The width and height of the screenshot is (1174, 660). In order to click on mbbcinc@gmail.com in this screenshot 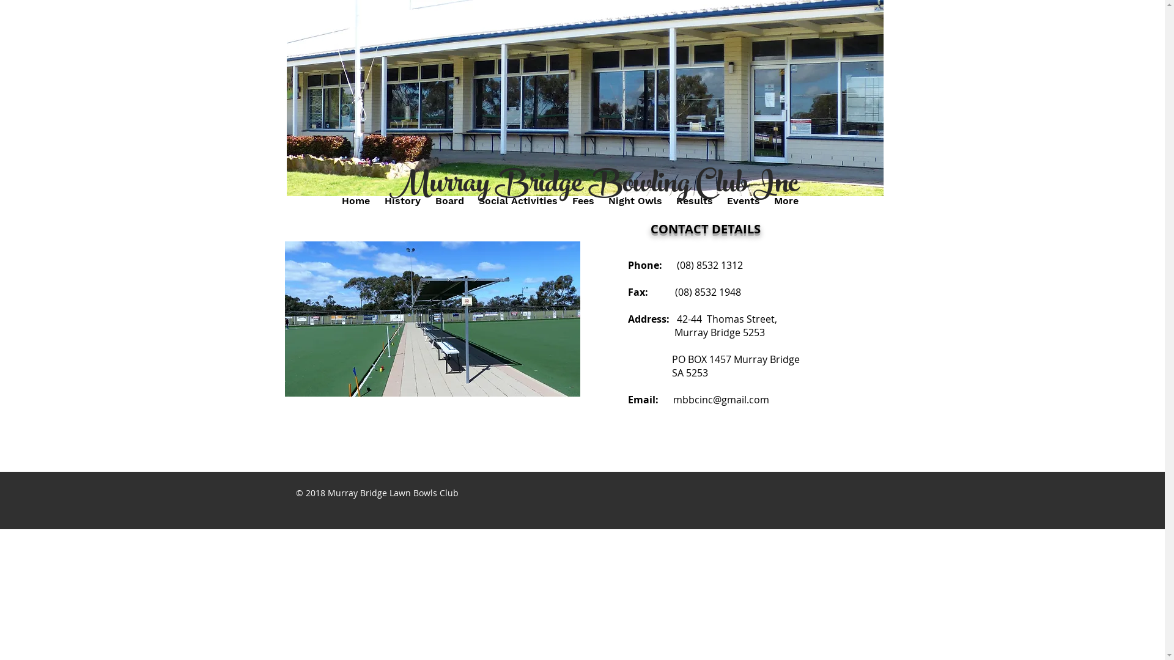, I will do `click(720, 400)`.